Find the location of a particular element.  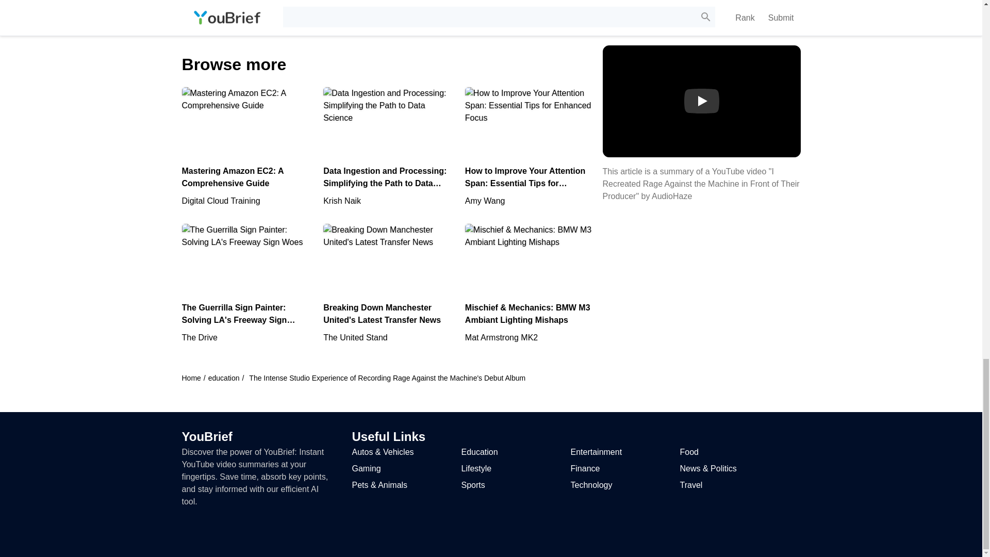

Food is located at coordinates (688, 452).